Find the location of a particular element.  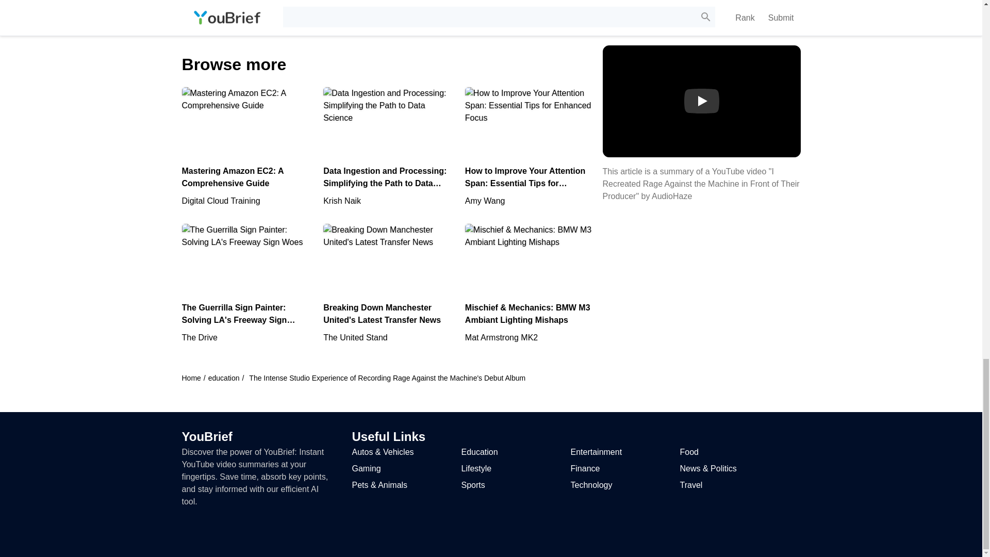

Food is located at coordinates (688, 452).